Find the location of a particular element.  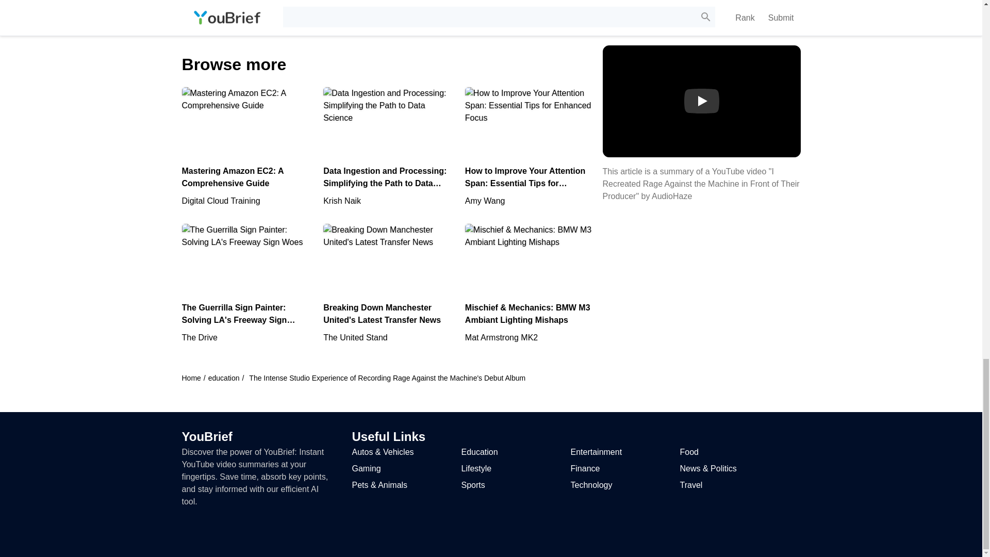

Food is located at coordinates (688, 452).